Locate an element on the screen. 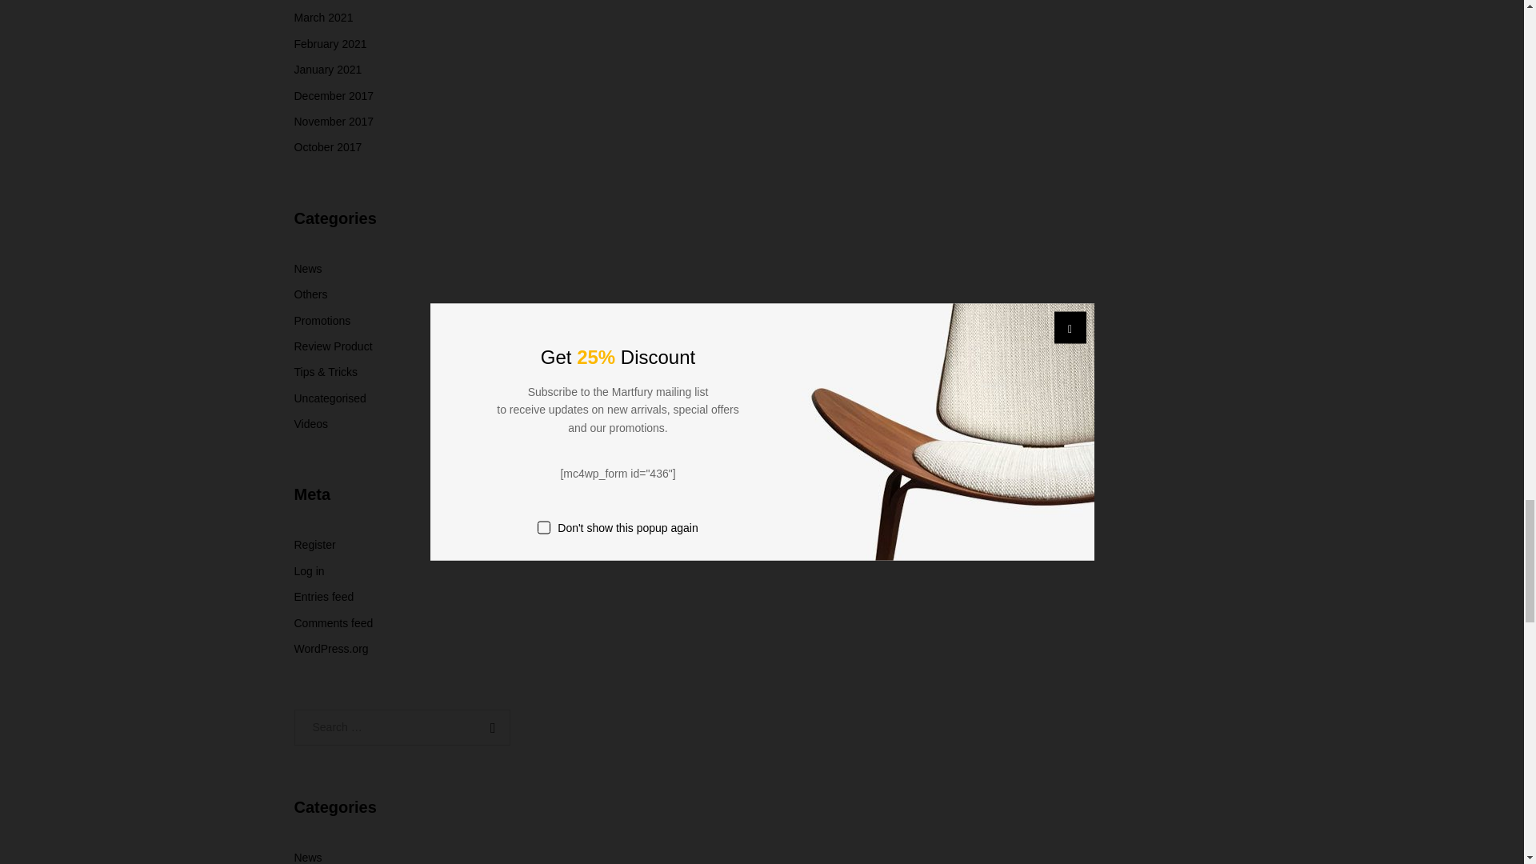 Image resolution: width=1536 pixels, height=864 pixels. Search is located at coordinates (489, 727).